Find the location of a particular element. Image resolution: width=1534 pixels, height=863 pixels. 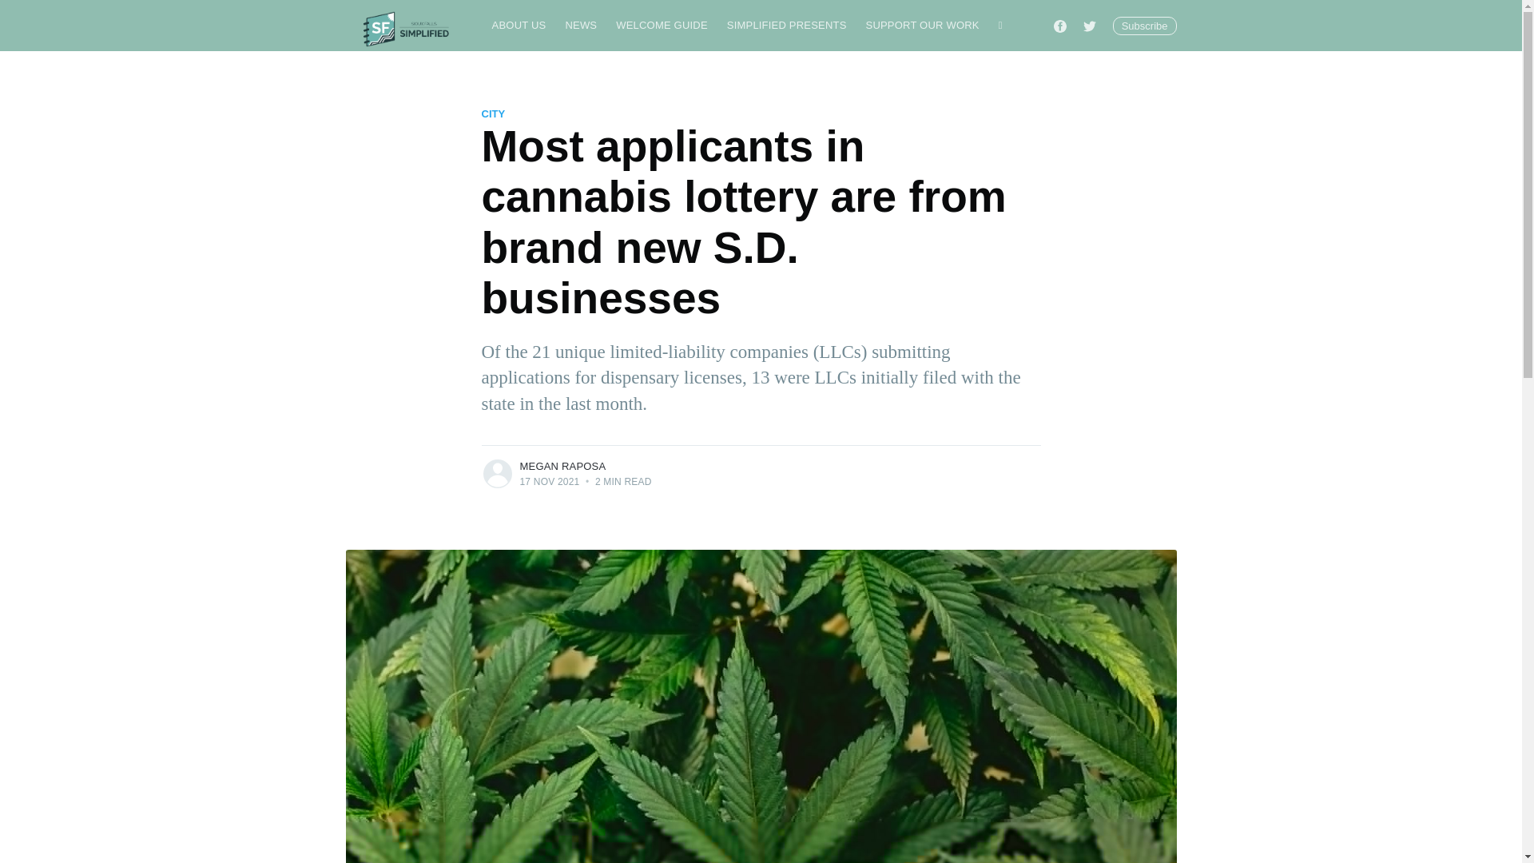

SUPPORT OUR WORK is located at coordinates (922, 26).